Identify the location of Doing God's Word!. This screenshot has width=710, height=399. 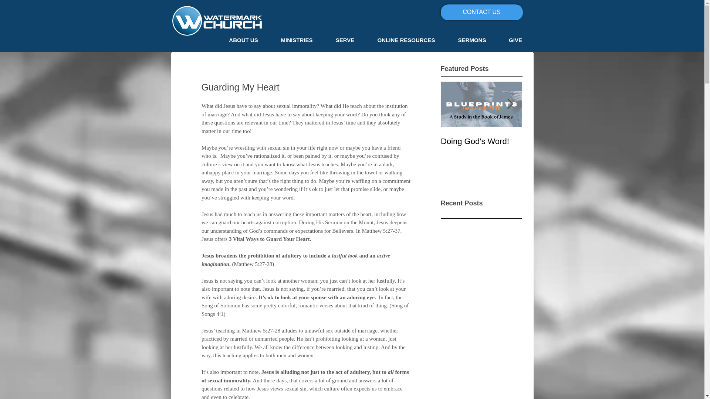
(481, 141).